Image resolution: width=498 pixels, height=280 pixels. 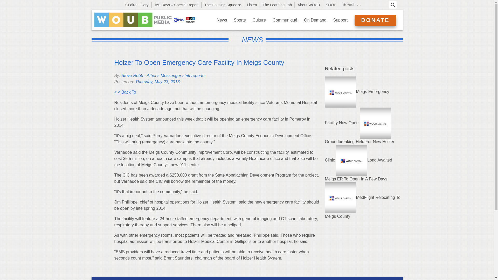 I want to click on Long Awaited Meigs ER To Open In A Few Days, so click(x=358, y=170).